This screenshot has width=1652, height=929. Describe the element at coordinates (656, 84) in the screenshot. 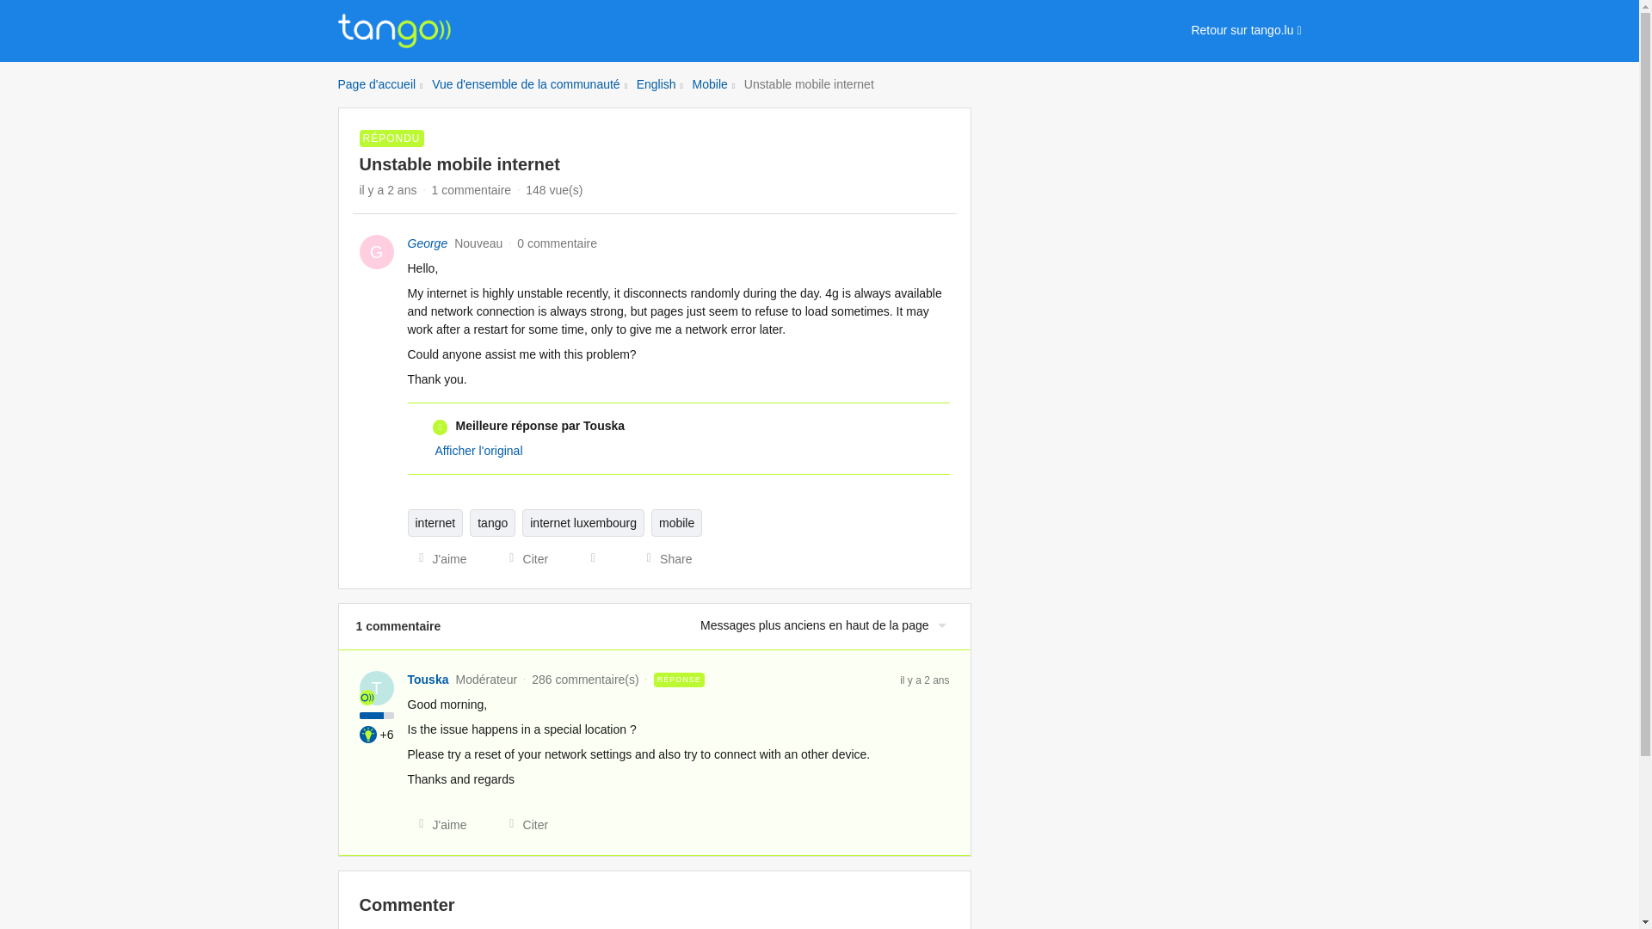

I see `English` at that location.